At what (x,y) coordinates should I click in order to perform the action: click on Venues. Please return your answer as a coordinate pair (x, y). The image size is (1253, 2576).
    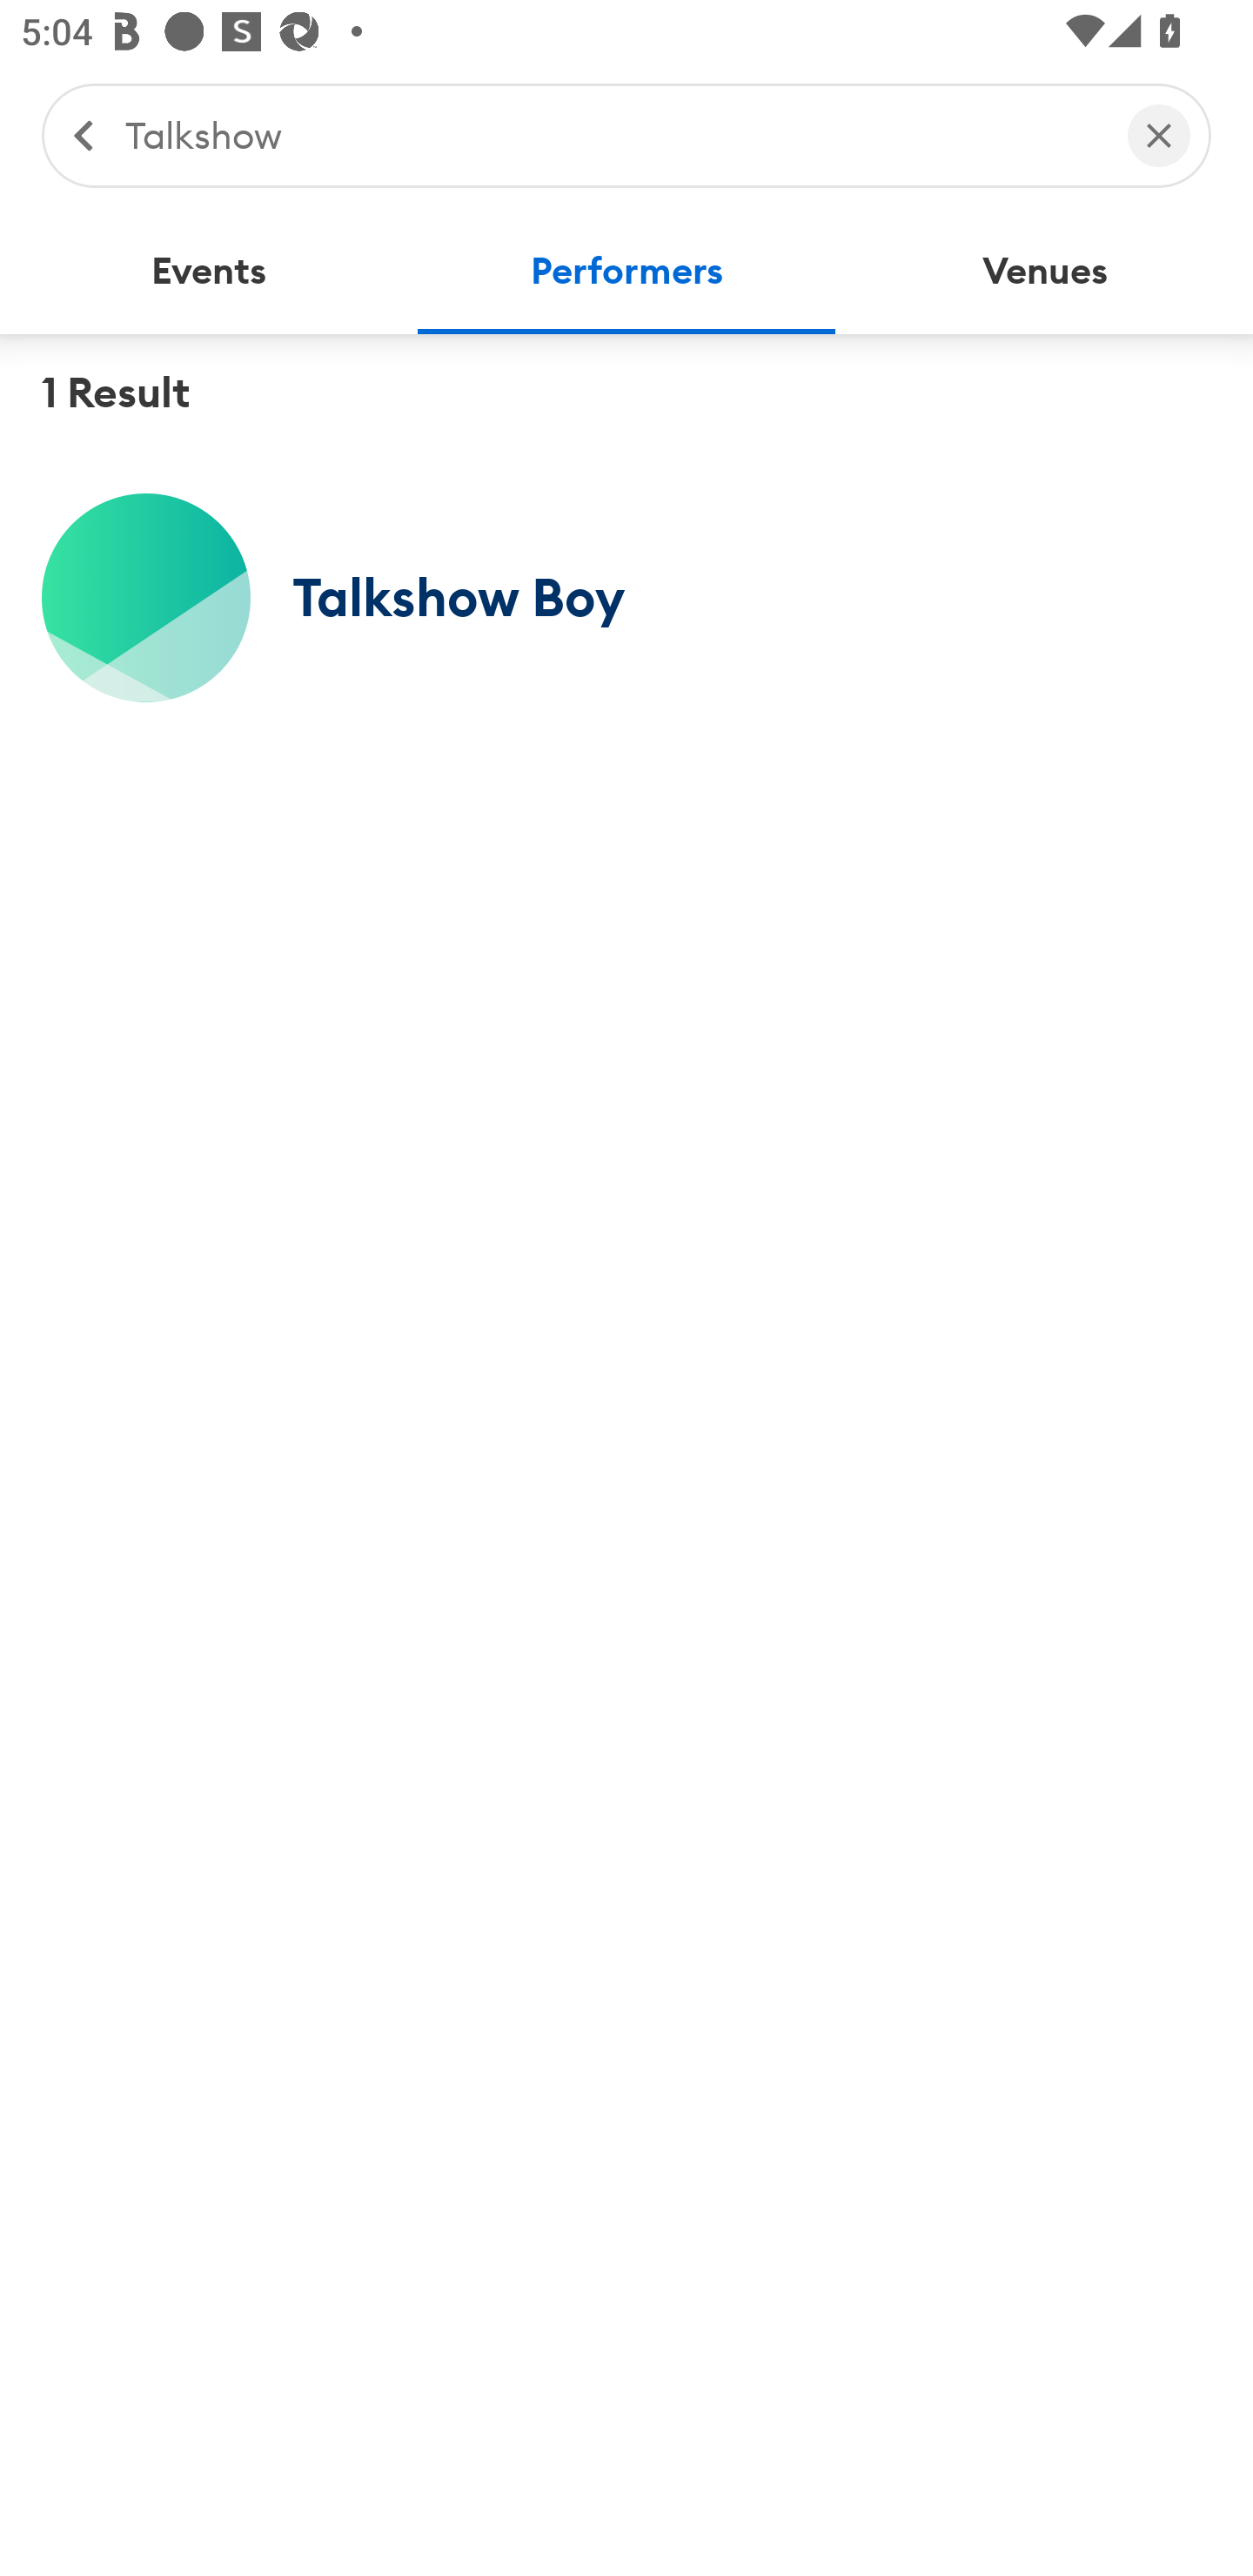
    Looking at the image, I should click on (1044, 272).